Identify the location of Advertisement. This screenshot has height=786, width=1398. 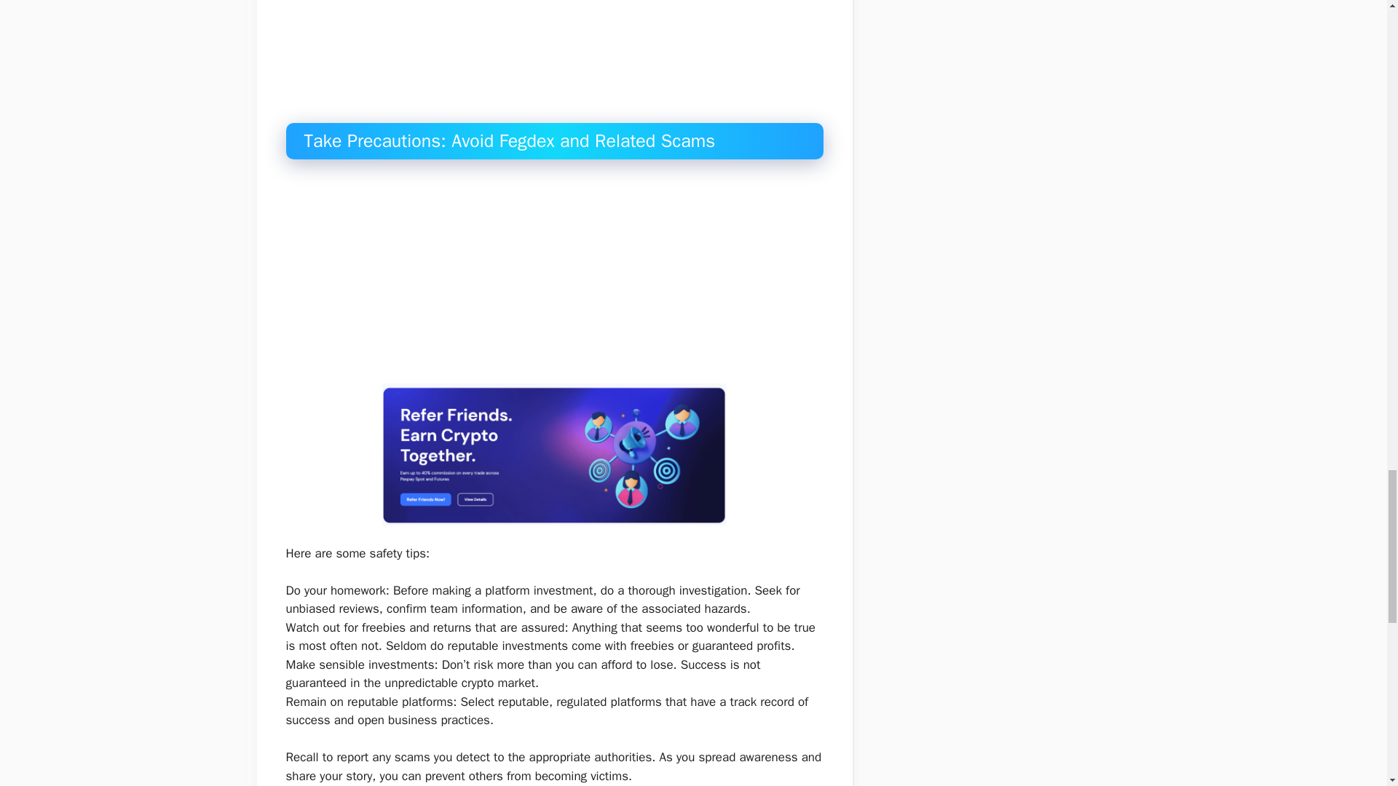
(566, 61).